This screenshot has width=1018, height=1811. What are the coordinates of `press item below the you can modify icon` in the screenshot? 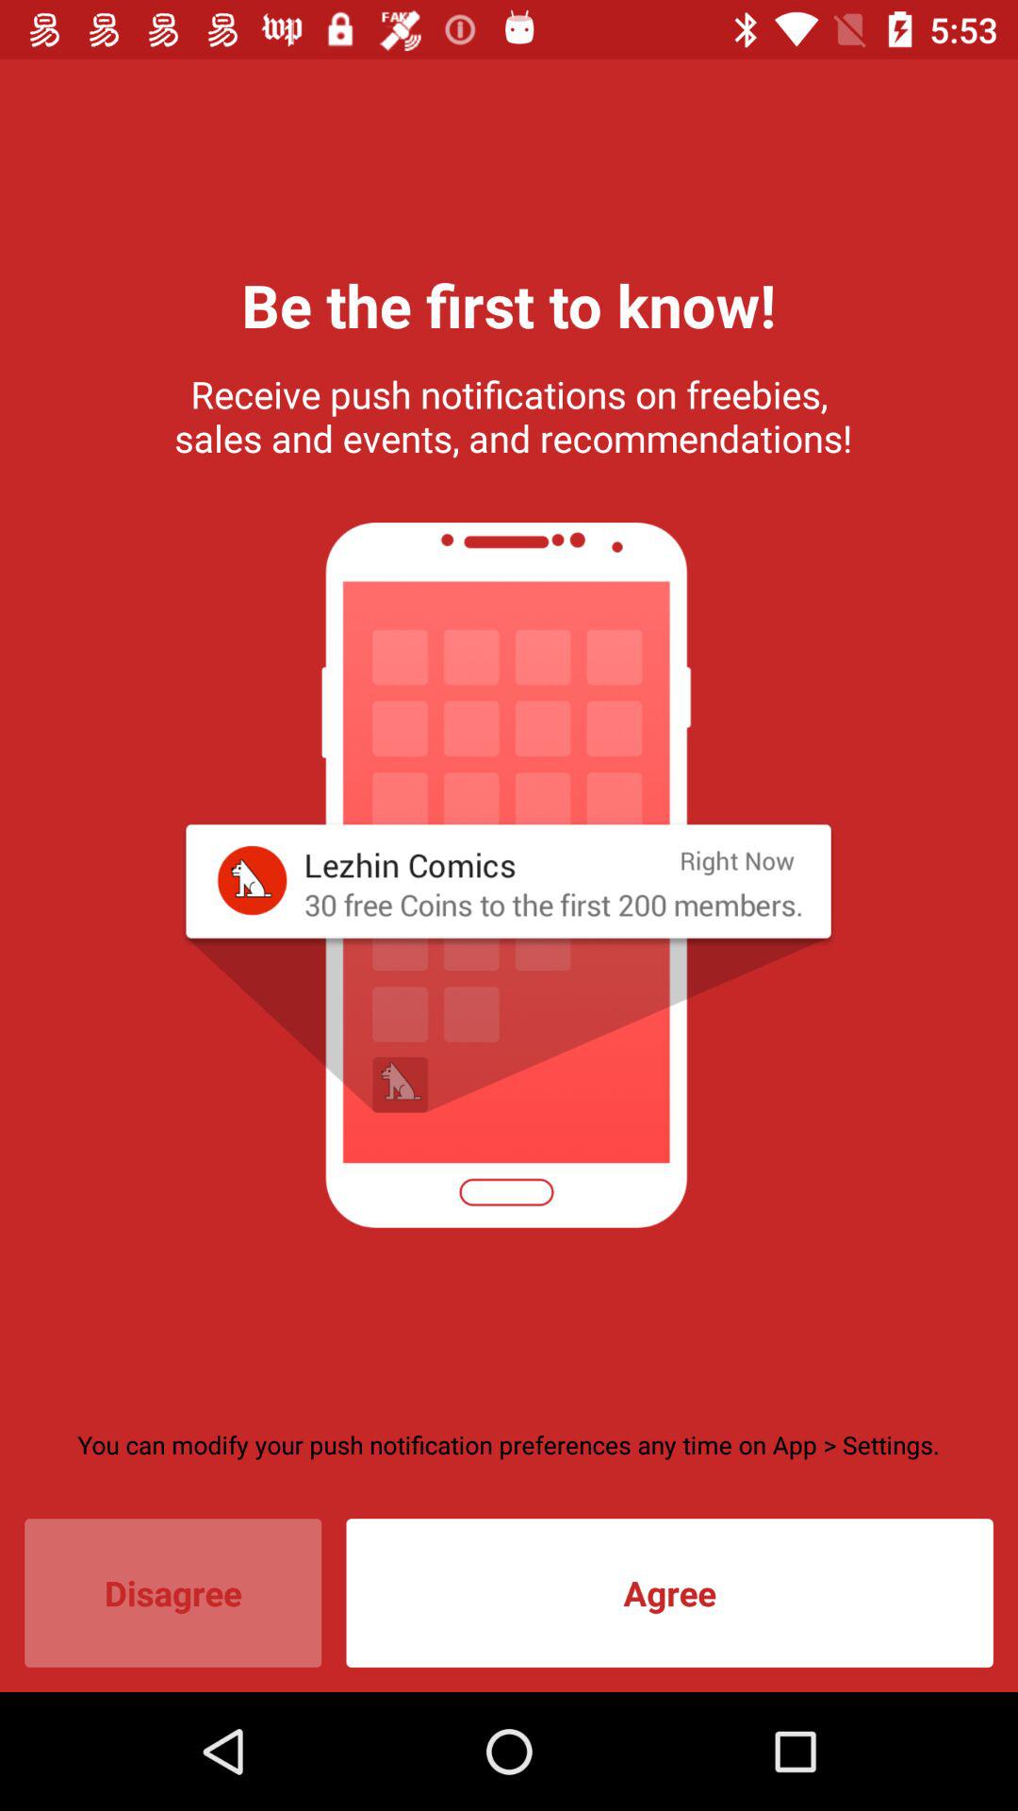 It's located at (173, 1592).